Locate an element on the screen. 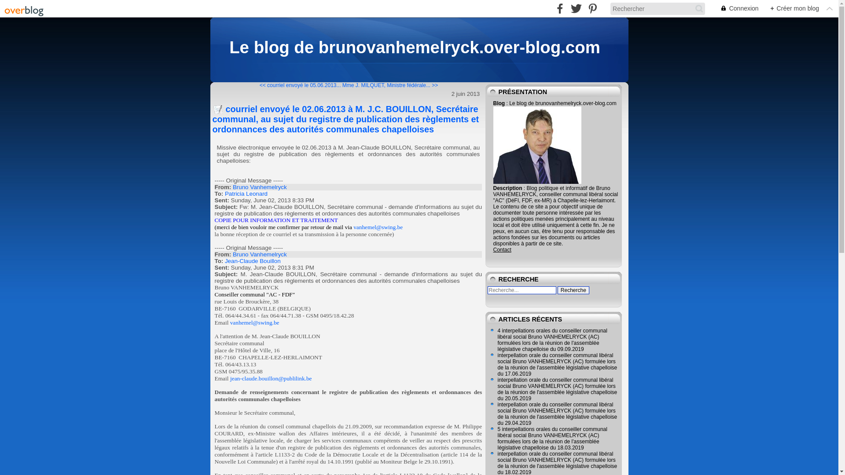   facebook is located at coordinates (560, 9).